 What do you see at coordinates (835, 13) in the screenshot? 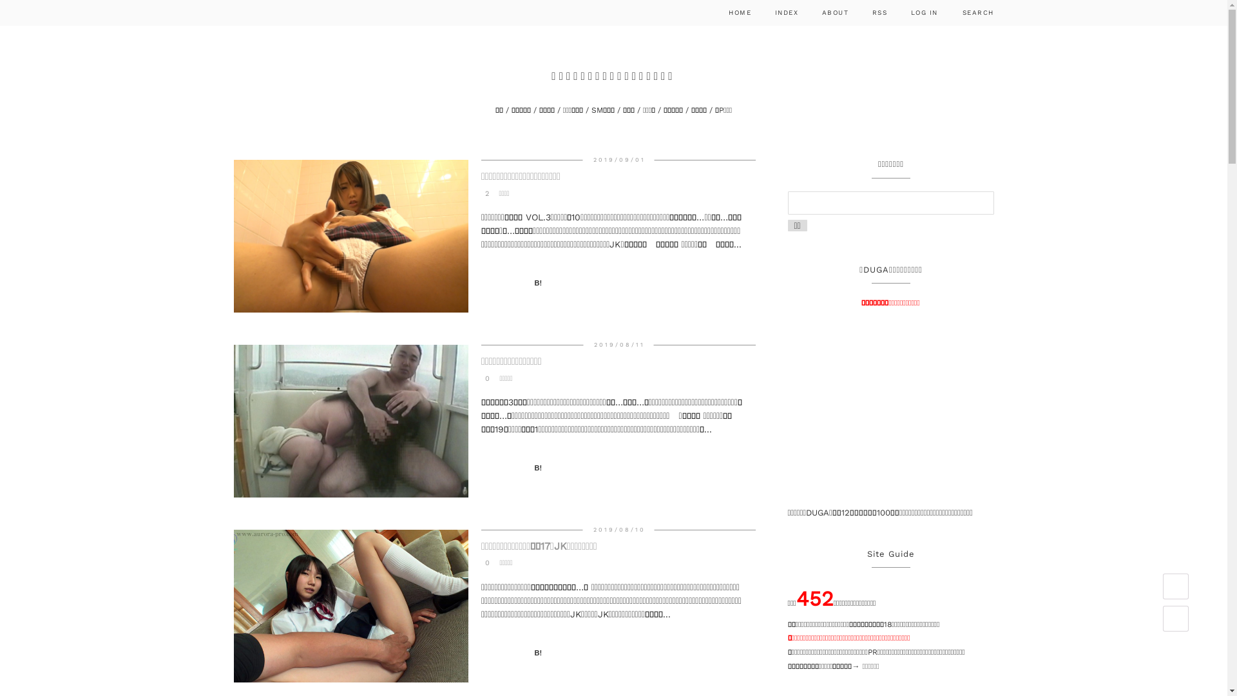
I see `ABOUT` at bounding box center [835, 13].